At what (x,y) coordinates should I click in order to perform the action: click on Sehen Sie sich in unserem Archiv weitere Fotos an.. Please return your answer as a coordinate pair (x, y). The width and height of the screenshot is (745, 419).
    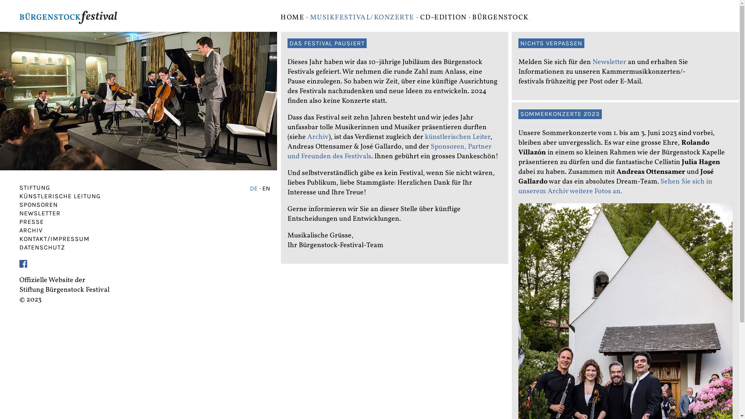
    Looking at the image, I should click on (615, 187).